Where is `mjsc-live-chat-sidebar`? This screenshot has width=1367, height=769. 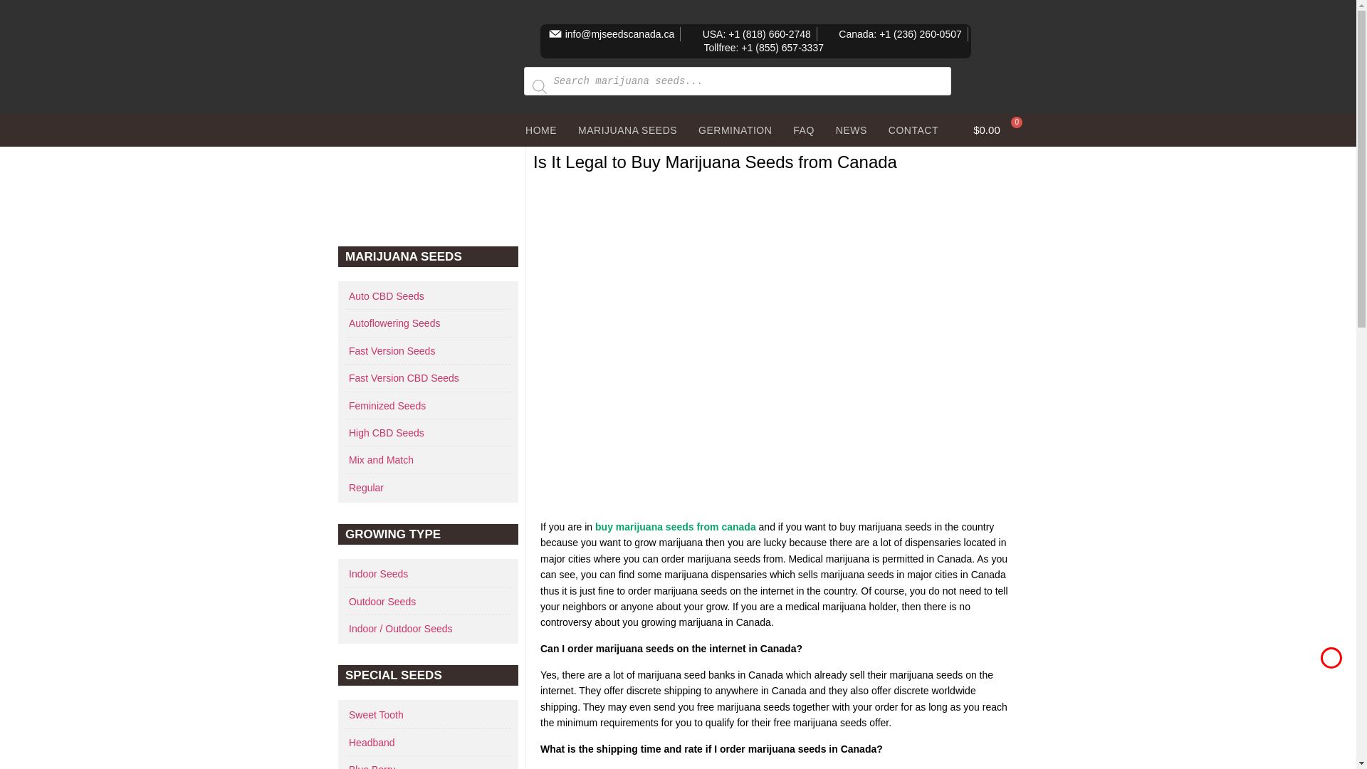
mjsc-live-chat-sidebar is located at coordinates (427, 193).